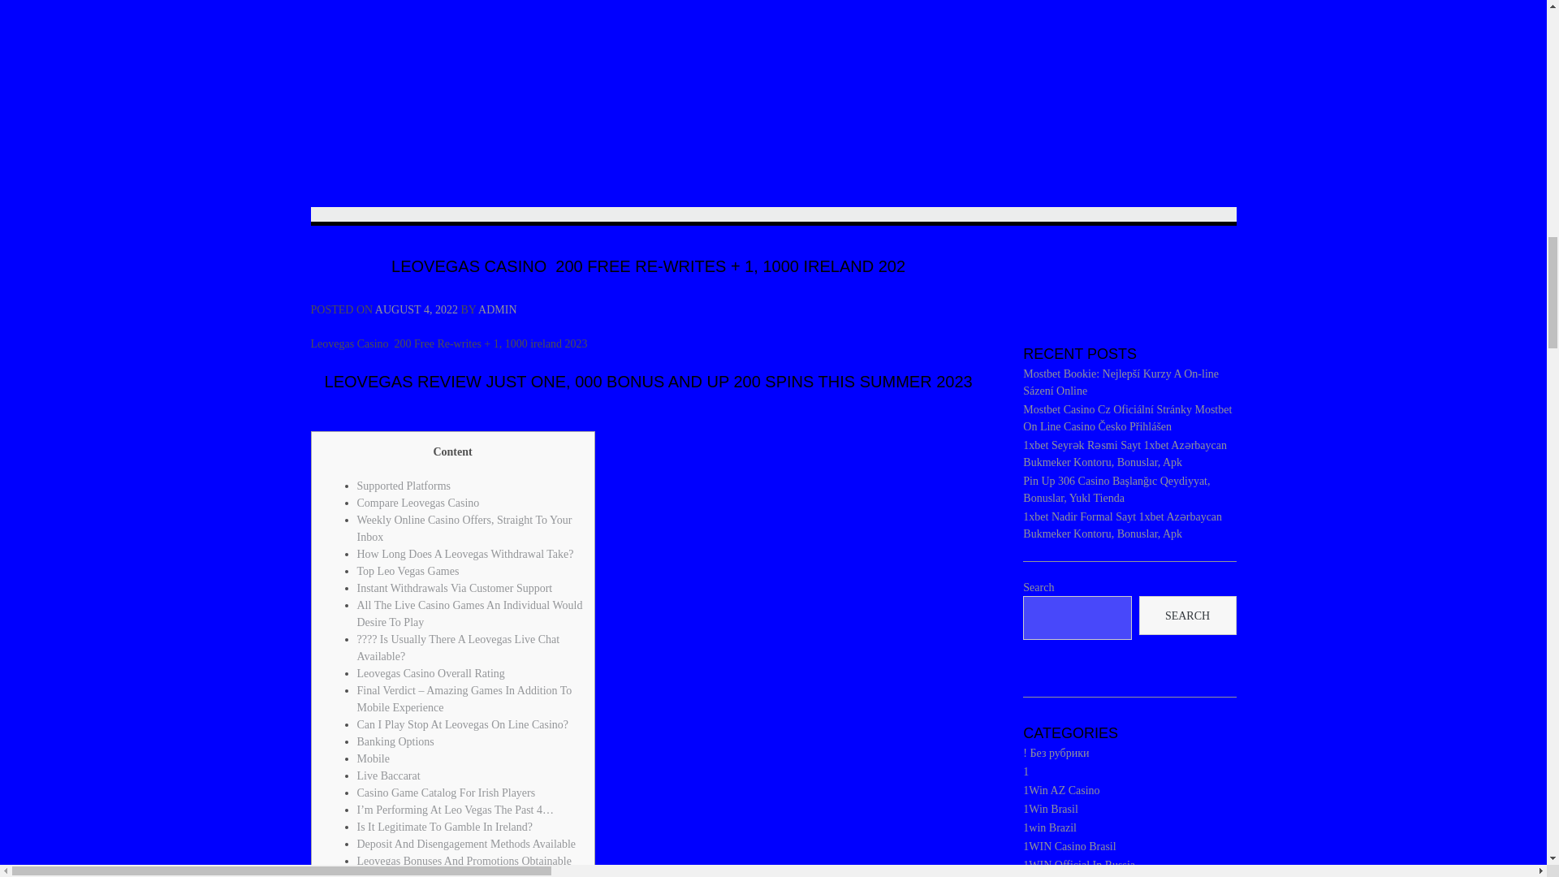 This screenshot has width=1559, height=877. I want to click on Leovegas Casino Overall Rating, so click(430, 673).